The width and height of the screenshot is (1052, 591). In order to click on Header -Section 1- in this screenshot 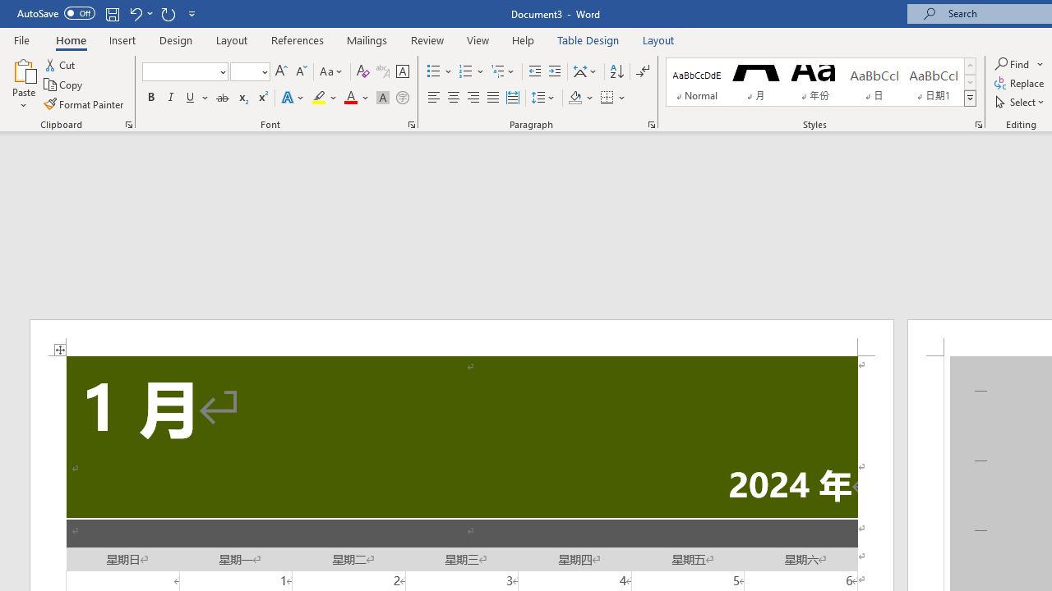, I will do `click(462, 337)`.